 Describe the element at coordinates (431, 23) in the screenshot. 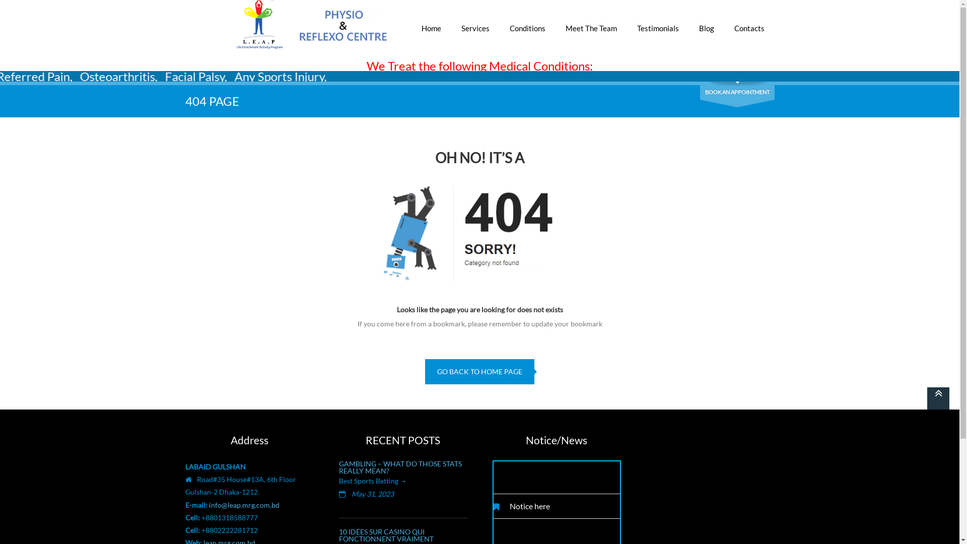

I see `Home` at that location.